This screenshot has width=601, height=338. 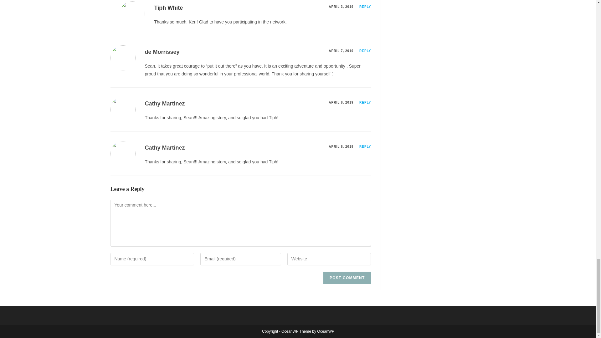 What do you see at coordinates (347, 278) in the screenshot?
I see `Post Comment` at bounding box center [347, 278].